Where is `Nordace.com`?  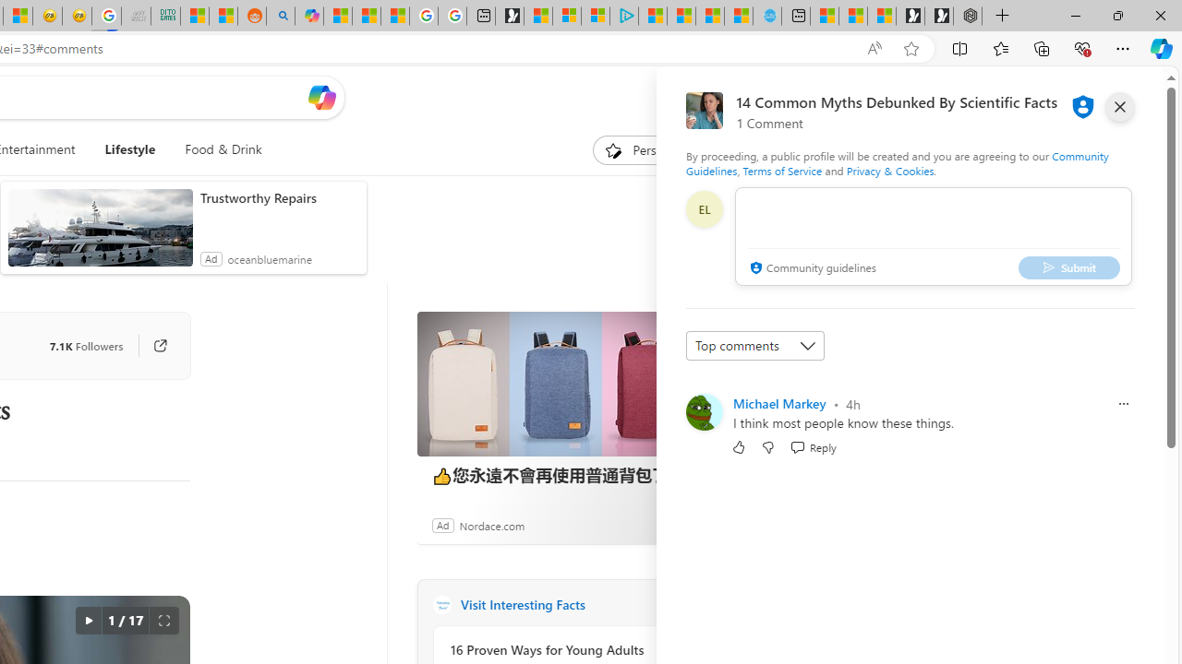
Nordace.com is located at coordinates (491, 525).